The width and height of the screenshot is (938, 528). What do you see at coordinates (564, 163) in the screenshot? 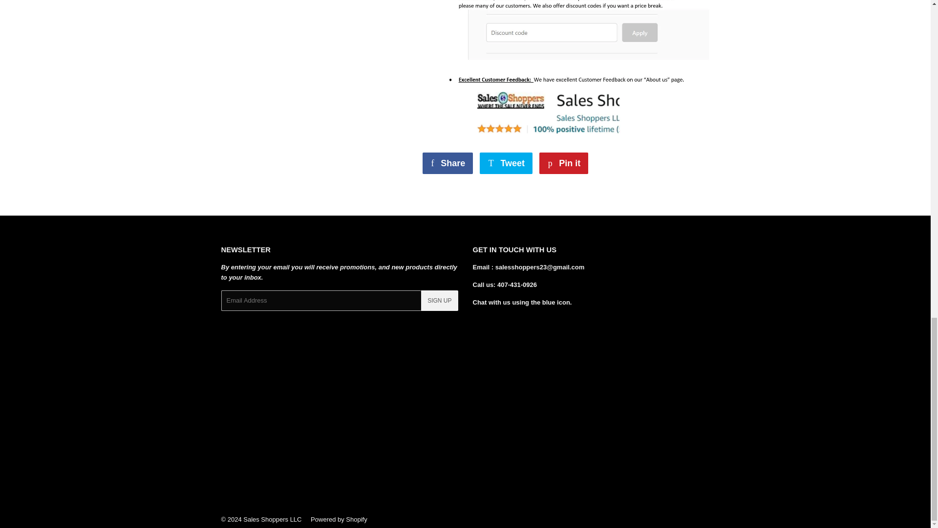
I see `Tweet on Twitter` at bounding box center [564, 163].